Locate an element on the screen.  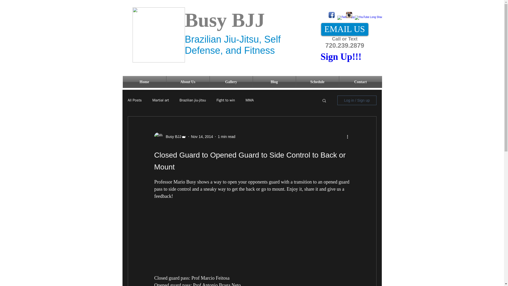
Martial art is located at coordinates (161, 100).